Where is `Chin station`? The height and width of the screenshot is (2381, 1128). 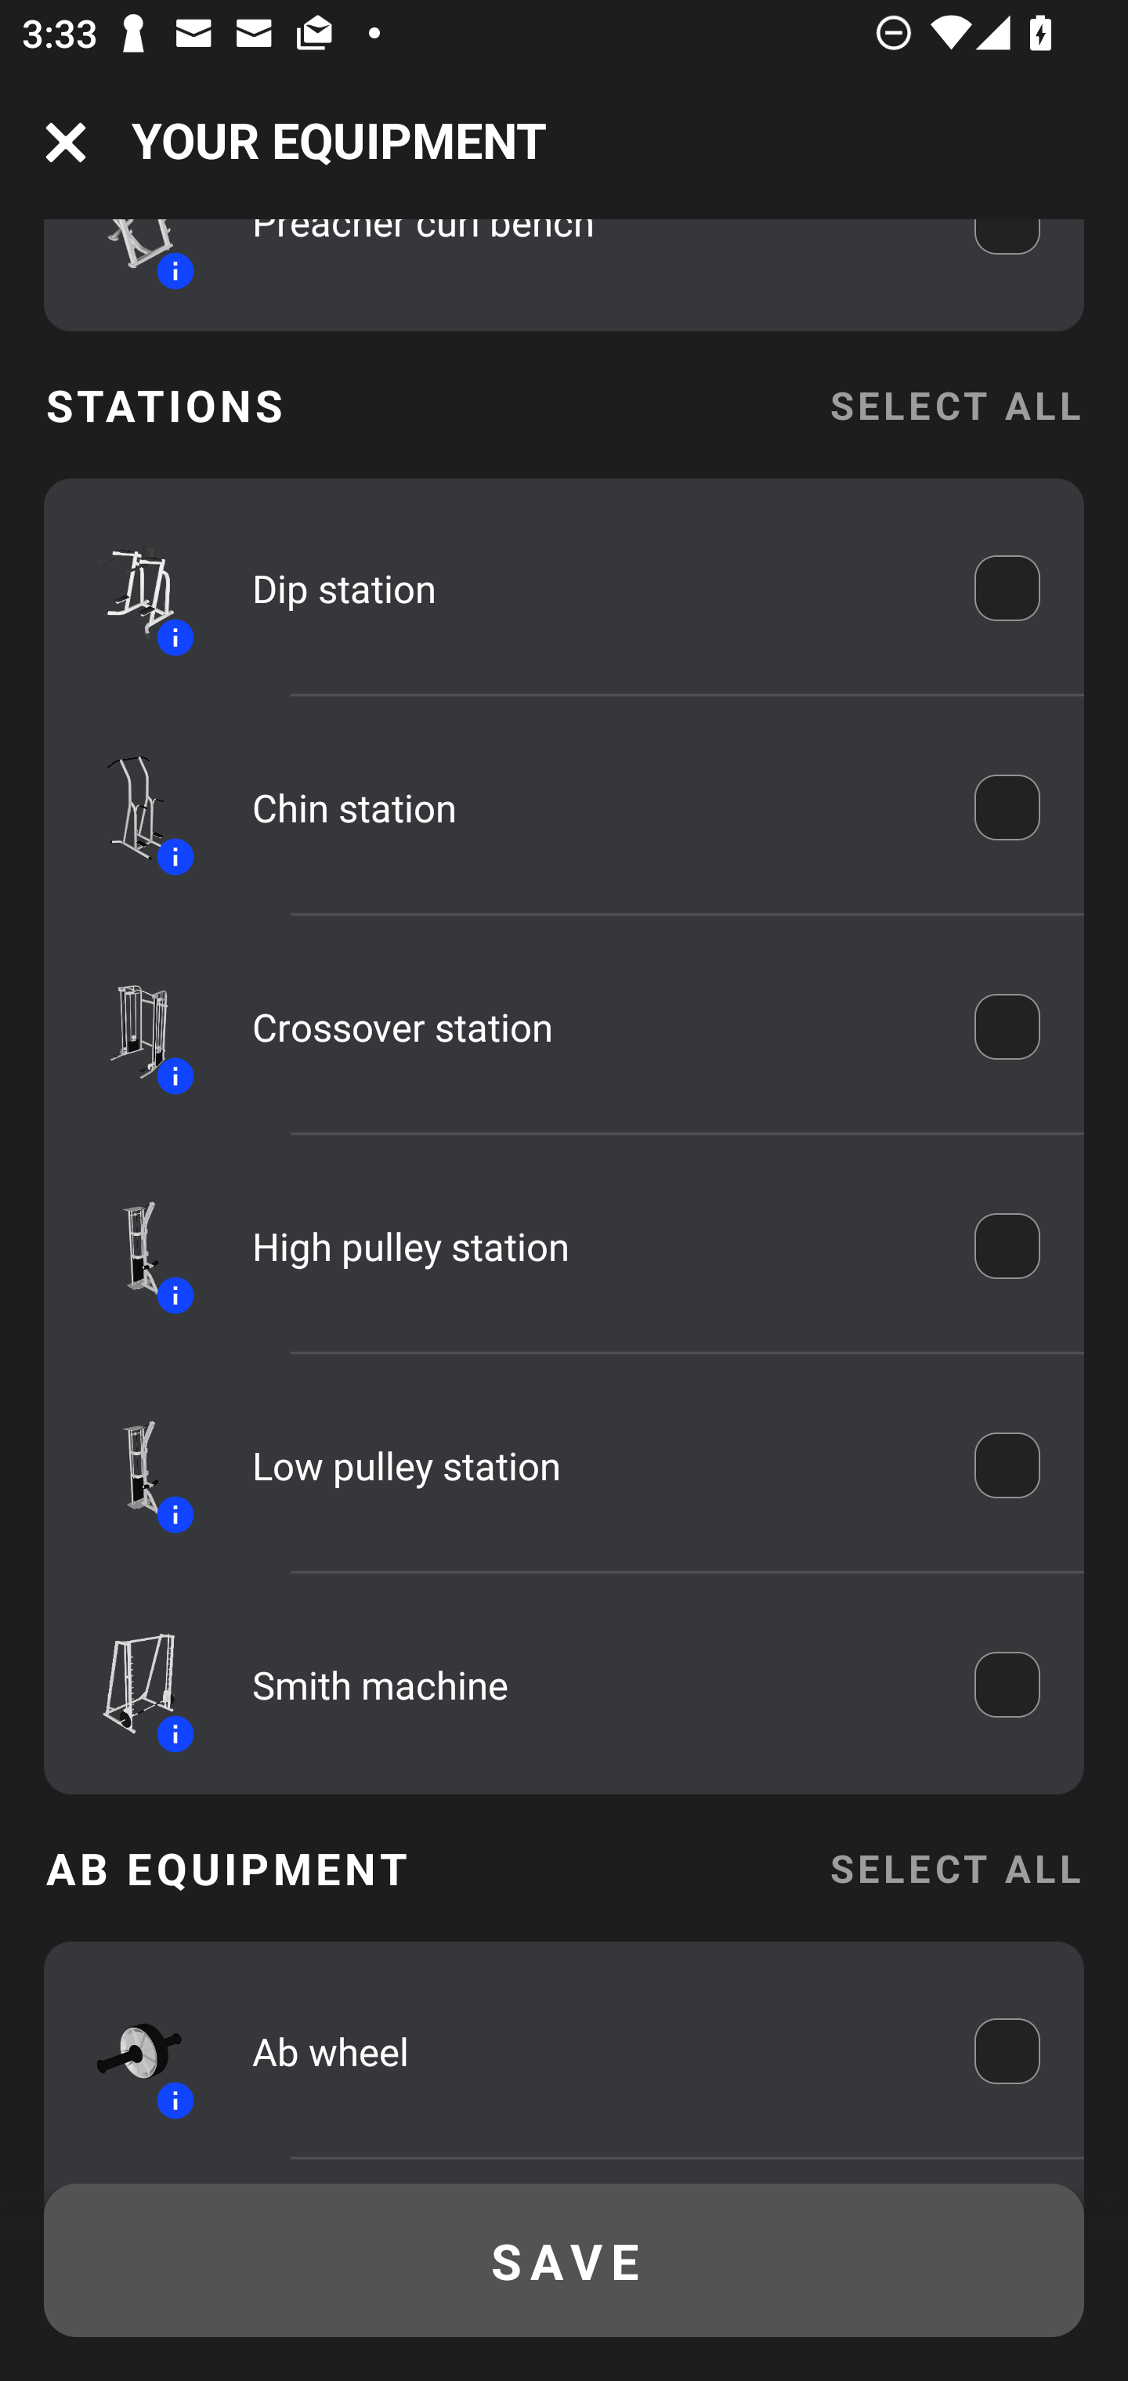 Chin station is located at coordinates (591, 808).